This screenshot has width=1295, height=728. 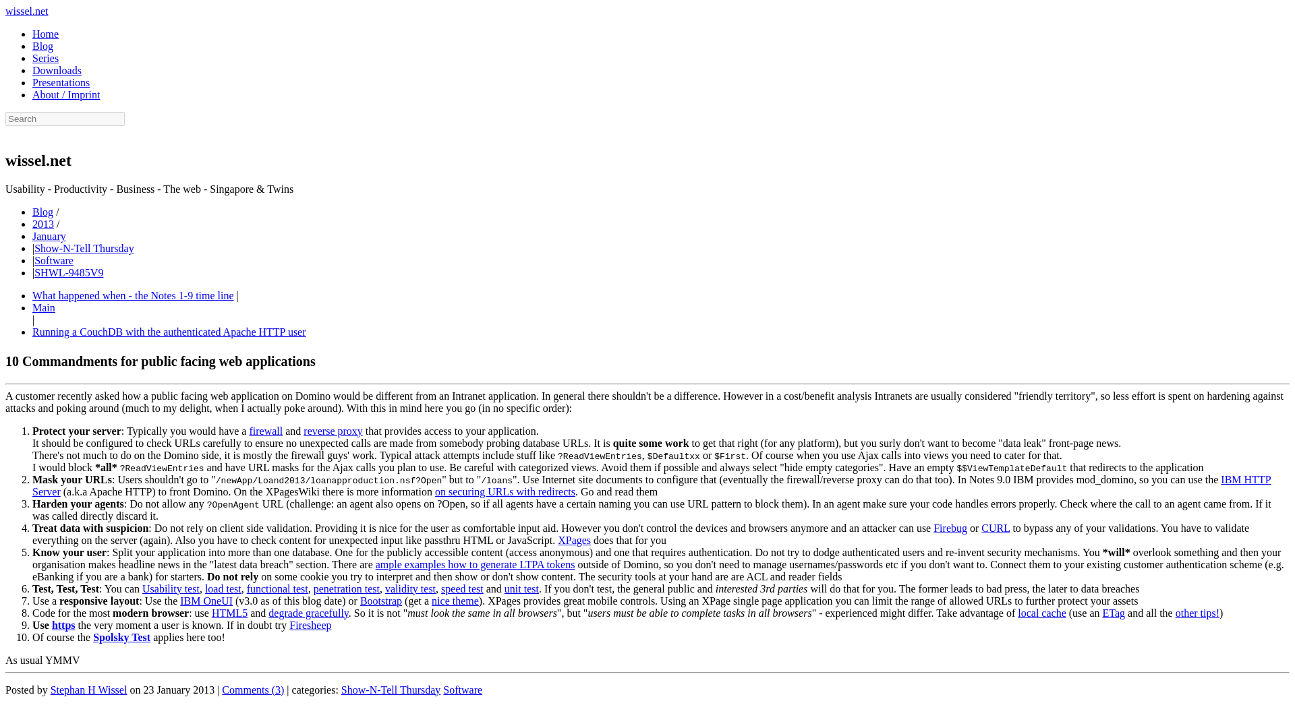 What do you see at coordinates (265, 431) in the screenshot?
I see `firewall` at bounding box center [265, 431].